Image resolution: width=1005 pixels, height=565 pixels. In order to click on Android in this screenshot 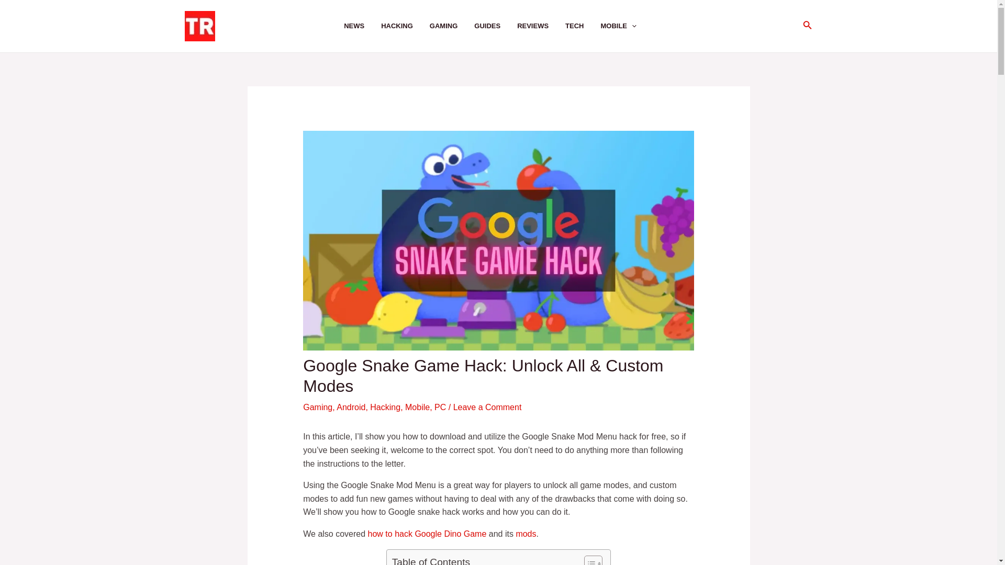, I will do `click(351, 407)`.